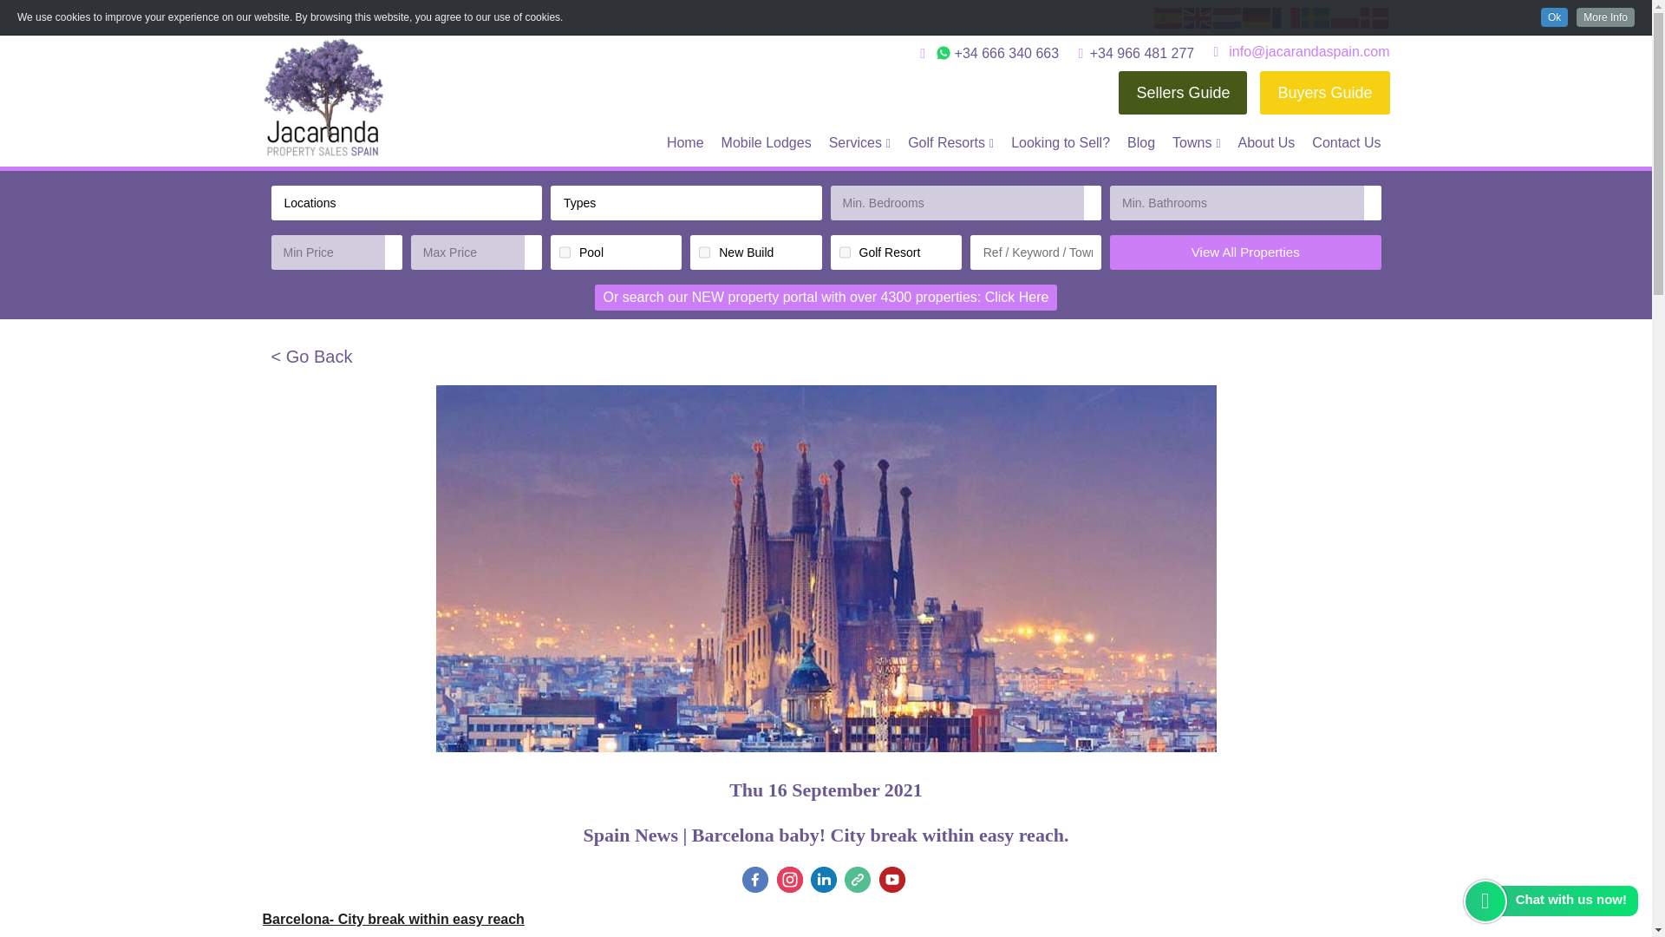 This screenshot has height=937, width=1665. What do you see at coordinates (859, 142) in the screenshot?
I see `Services` at bounding box center [859, 142].